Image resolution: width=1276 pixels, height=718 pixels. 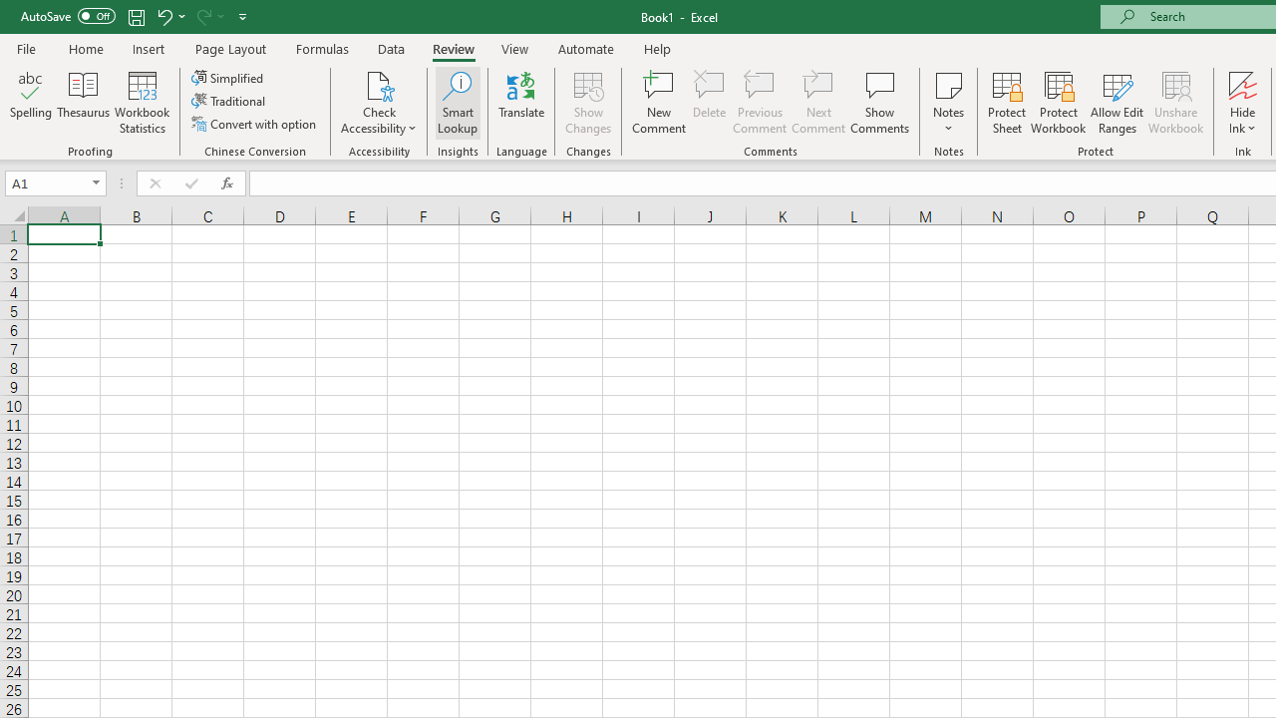 I want to click on Hide Ink, so click(x=1243, y=84).